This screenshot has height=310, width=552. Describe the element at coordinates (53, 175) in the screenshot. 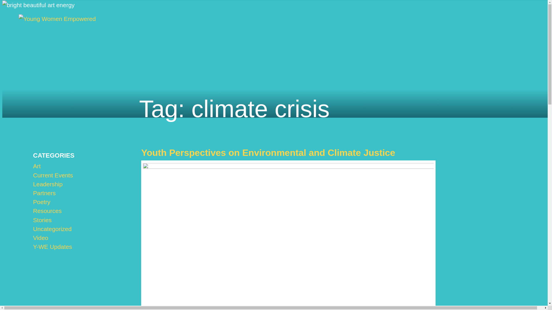

I see `Current Events` at that location.